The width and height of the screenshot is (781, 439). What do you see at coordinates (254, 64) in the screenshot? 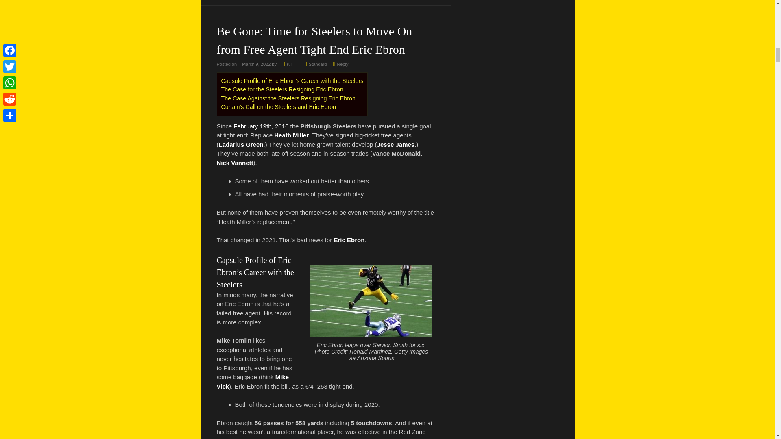
I see `March 9, 2022` at bounding box center [254, 64].